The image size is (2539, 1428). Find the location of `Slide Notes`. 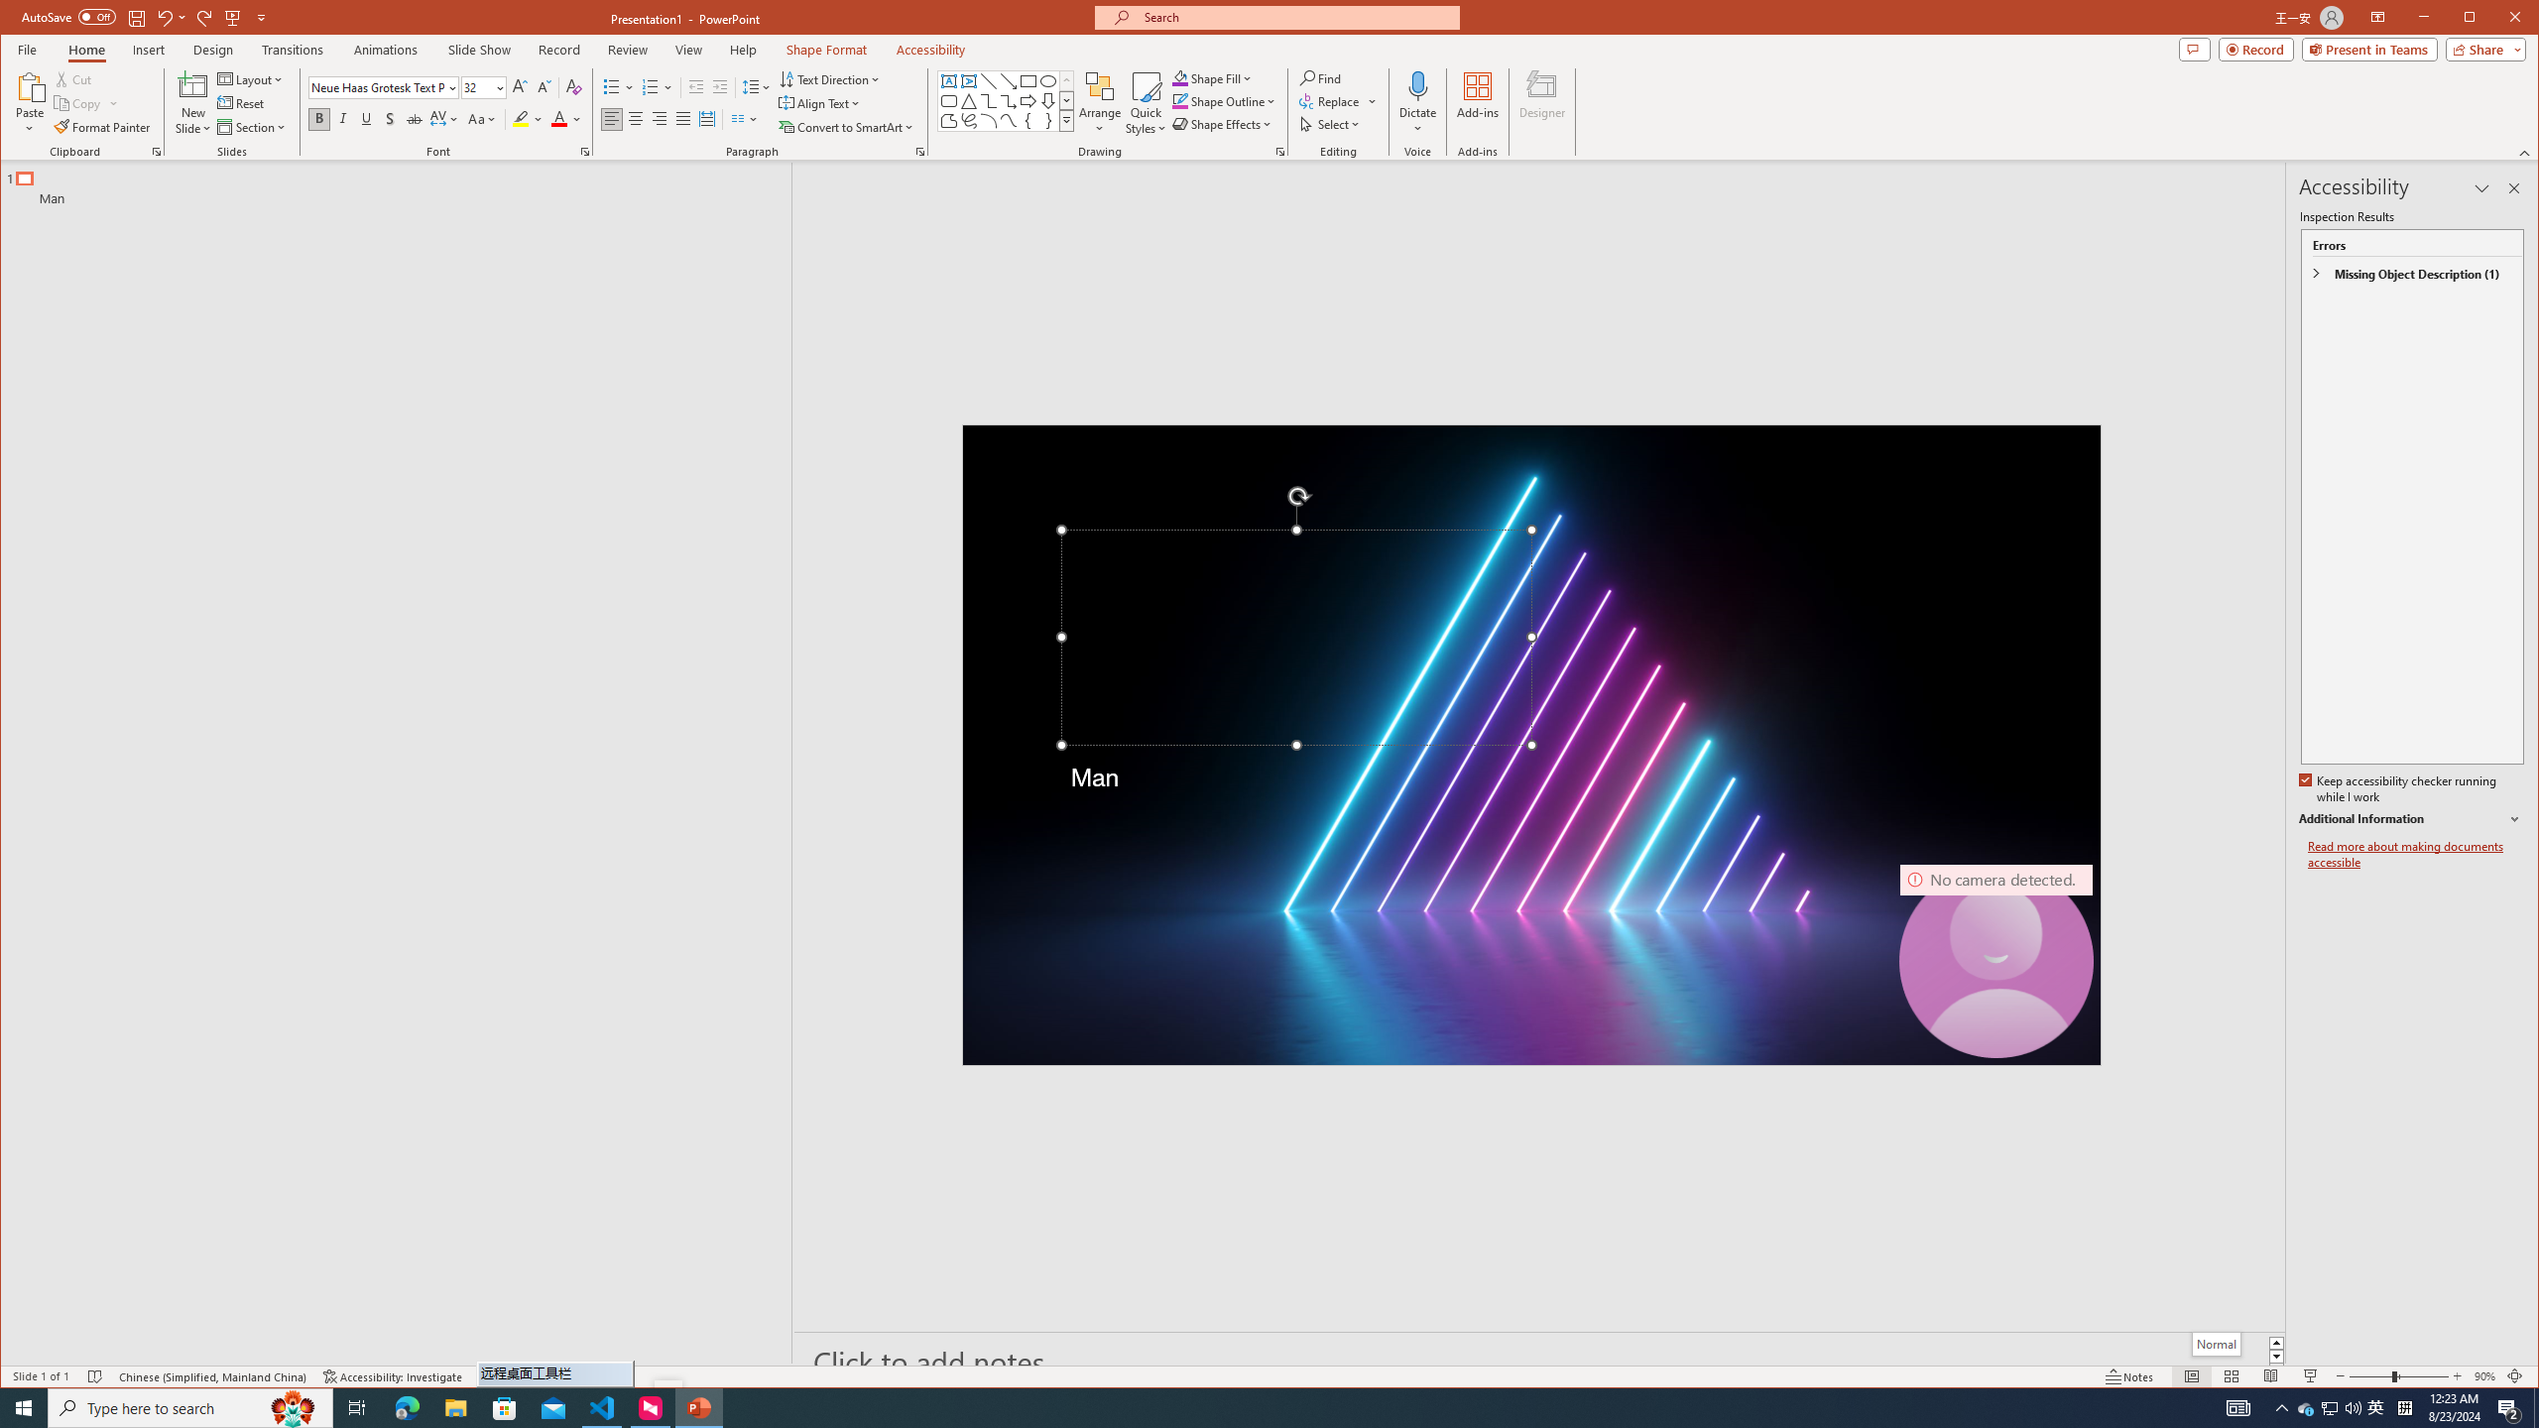

Slide Notes is located at coordinates (585, 152).